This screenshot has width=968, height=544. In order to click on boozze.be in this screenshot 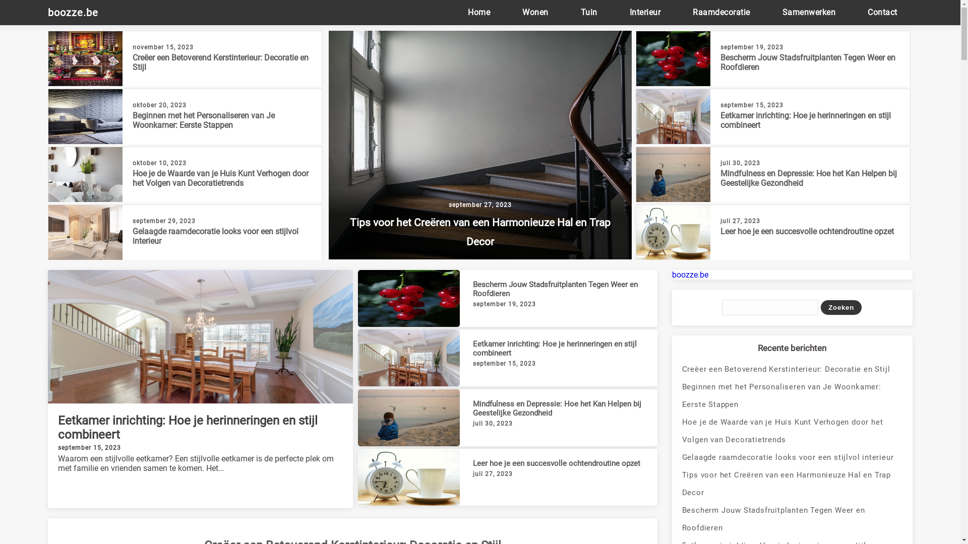, I will do `click(78, 13)`.